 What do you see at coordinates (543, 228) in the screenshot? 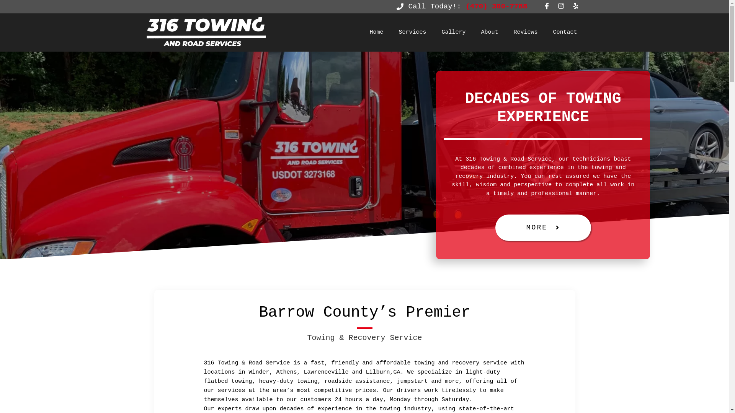
I see `MORE` at bounding box center [543, 228].